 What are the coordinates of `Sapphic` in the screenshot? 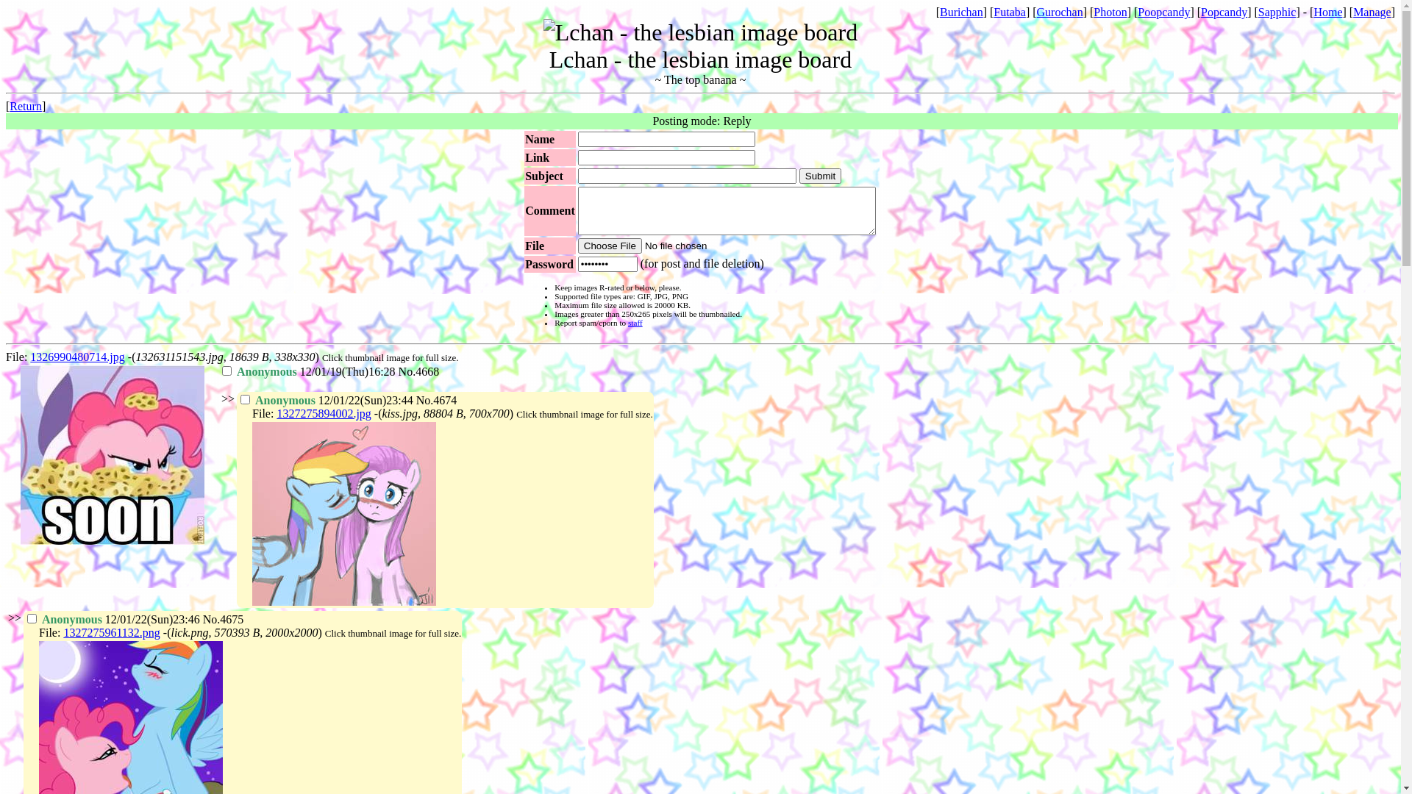 It's located at (1277, 12).